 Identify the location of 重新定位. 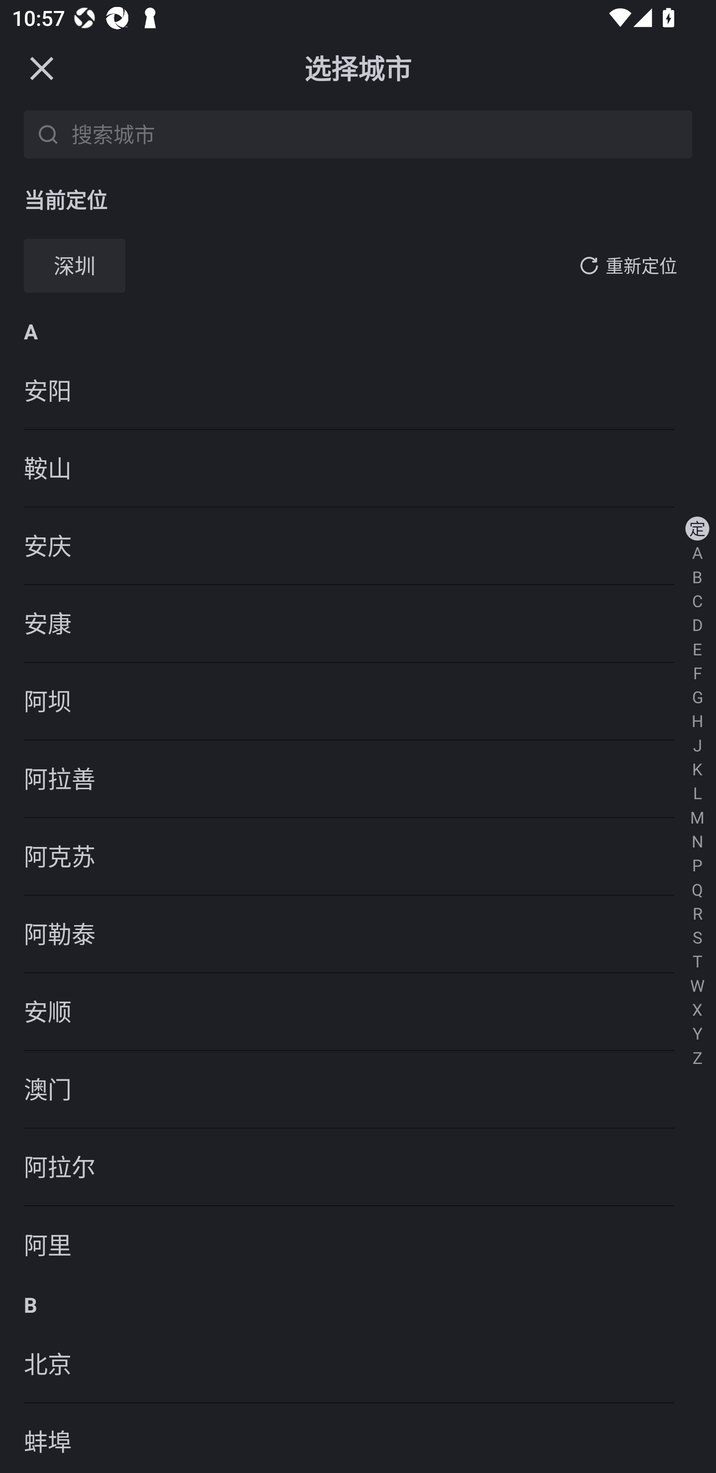
(641, 266).